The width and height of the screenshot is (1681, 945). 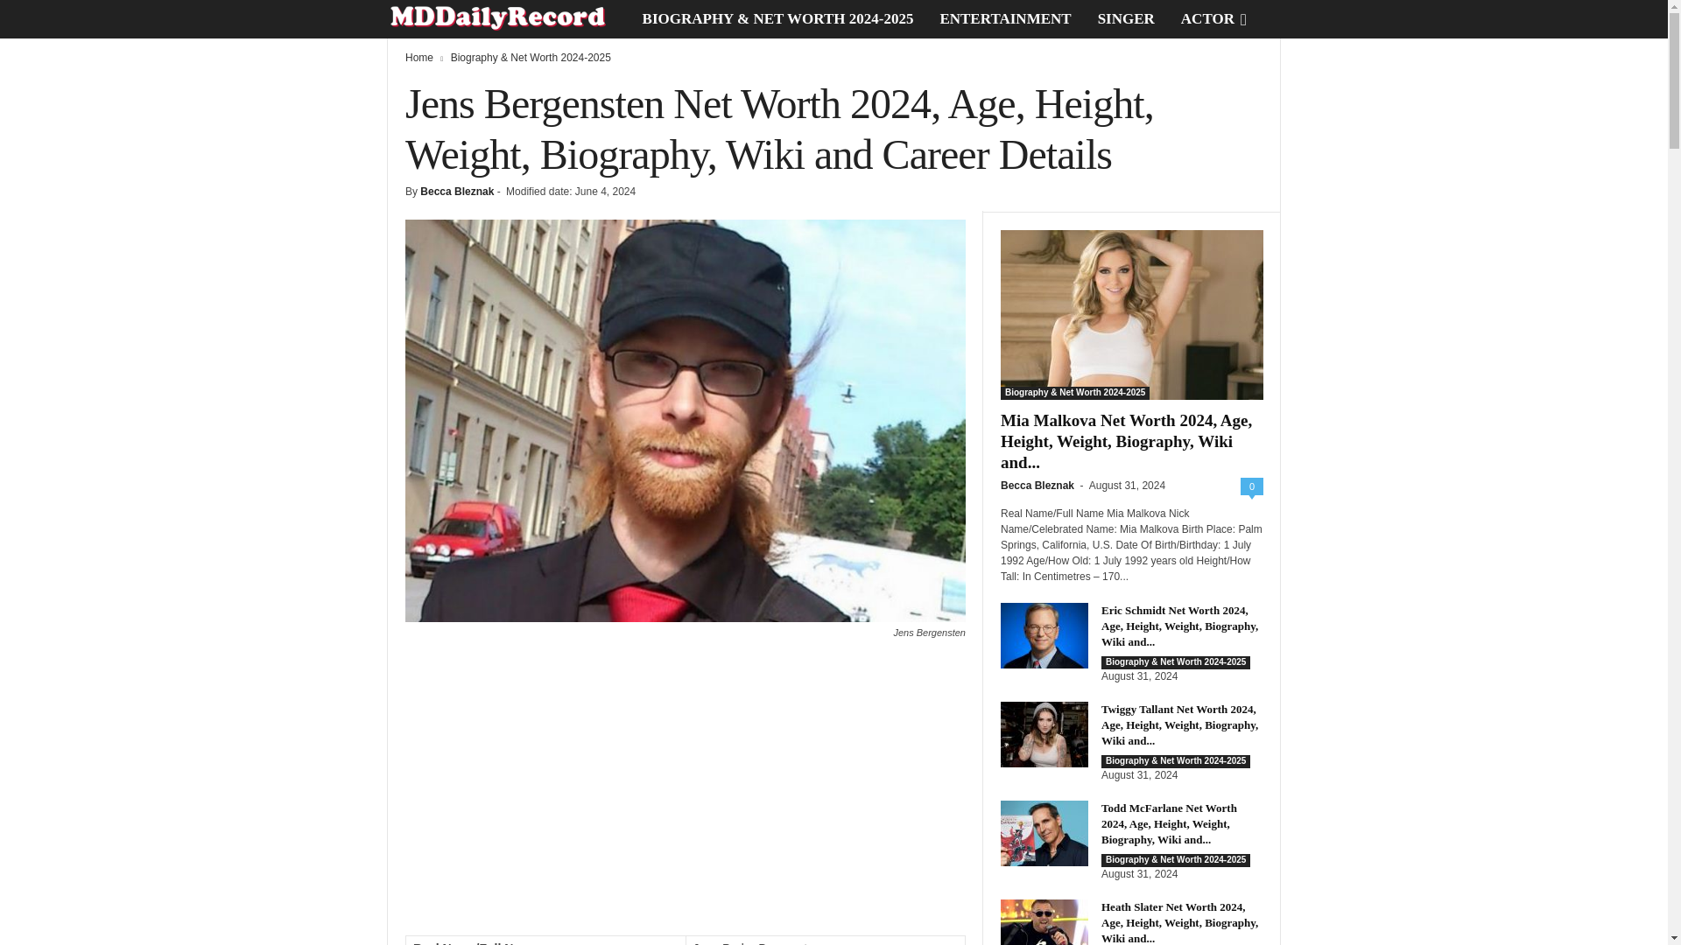 I want to click on Home, so click(x=418, y=58).